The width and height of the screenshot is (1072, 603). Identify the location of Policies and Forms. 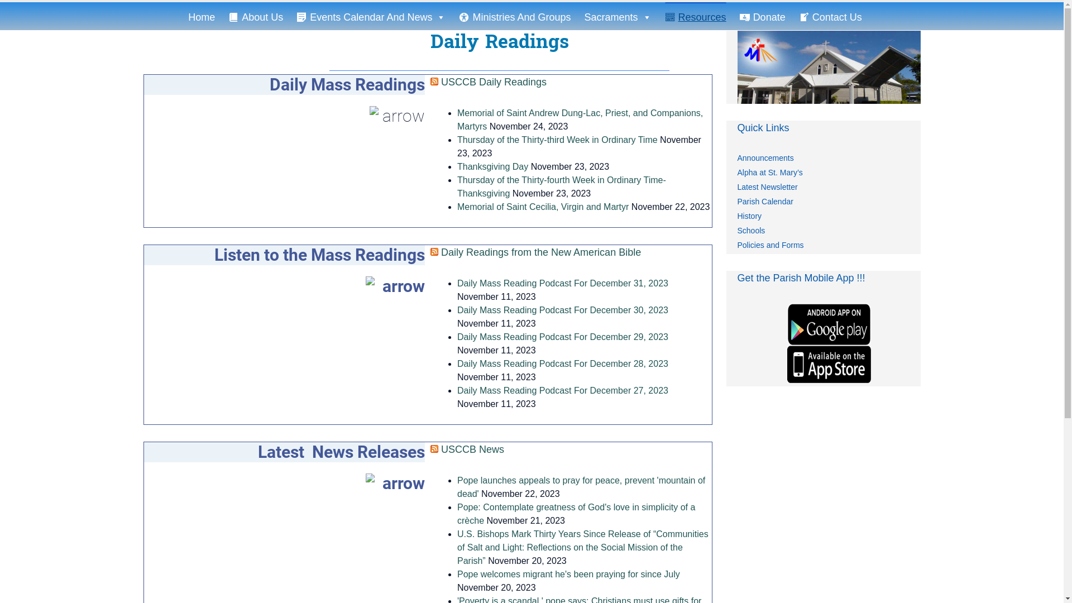
(770, 245).